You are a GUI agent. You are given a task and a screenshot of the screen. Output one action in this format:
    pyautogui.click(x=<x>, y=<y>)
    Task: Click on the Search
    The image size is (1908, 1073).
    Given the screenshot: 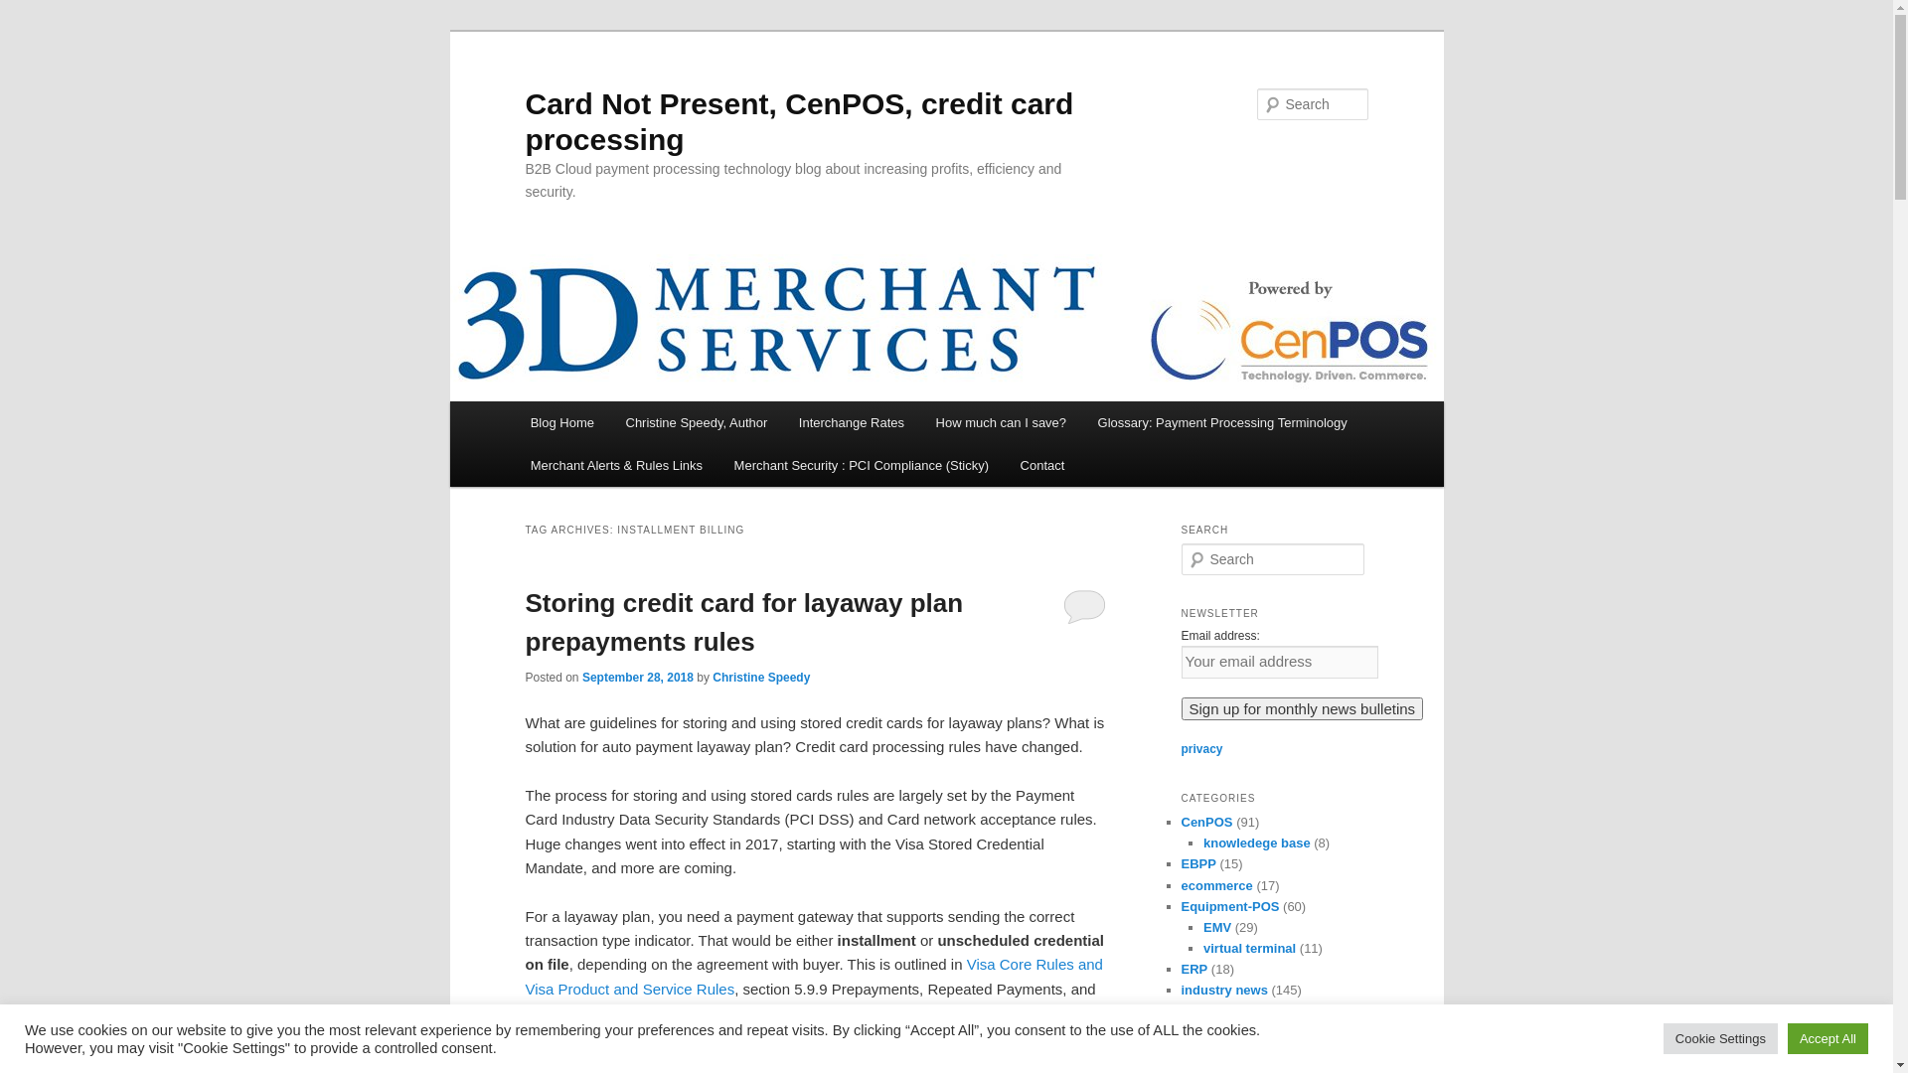 What is the action you would take?
    pyautogui.click(x=28, y=14)
    